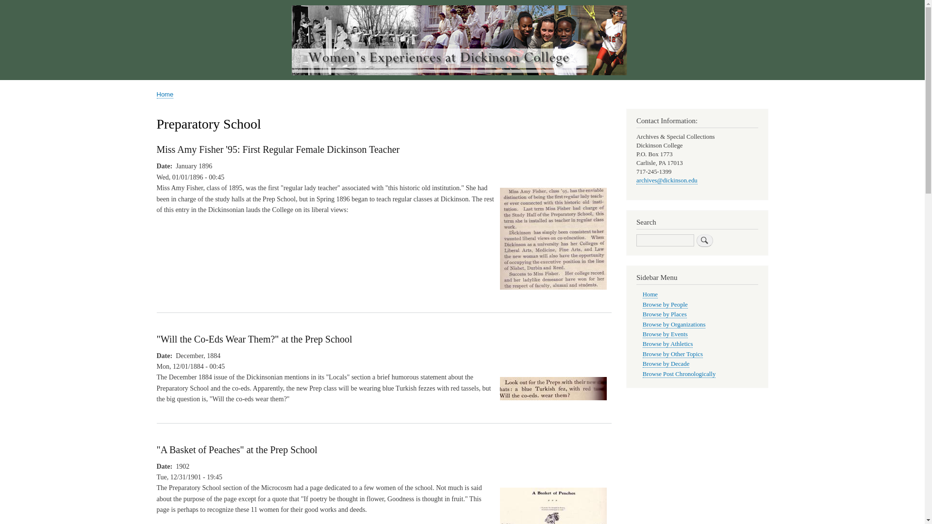 The height and width of the screenshot is (524, 932). What do you see at coordinates (650, 295) in the screenshot?
I see `Home` at bounding box center [650, 295].